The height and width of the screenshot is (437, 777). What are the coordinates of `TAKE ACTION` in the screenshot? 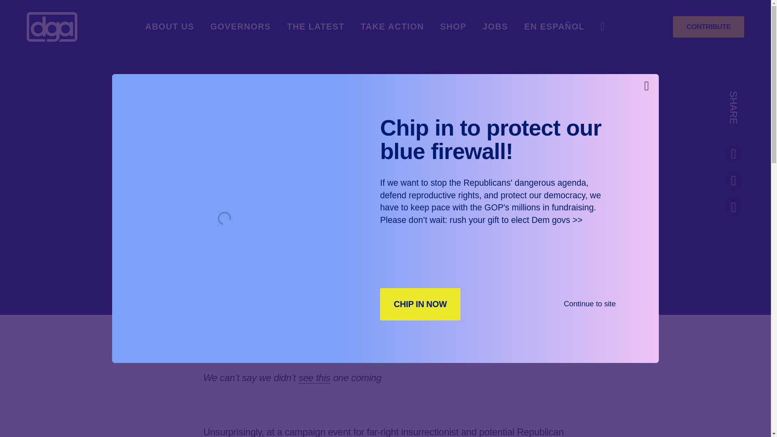 It's located at (392, 27).